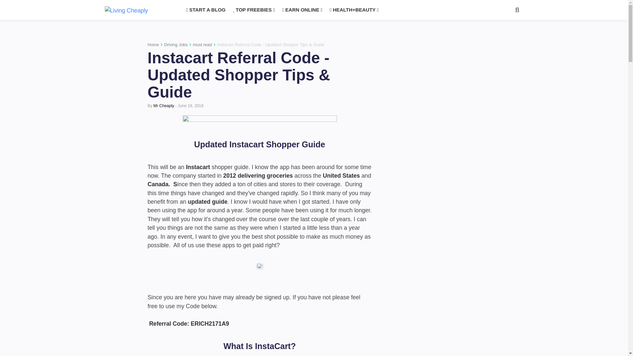 The height and width of the screenshot is (356, 633). I want to click on Mr Cheaply, so click(164, 106).